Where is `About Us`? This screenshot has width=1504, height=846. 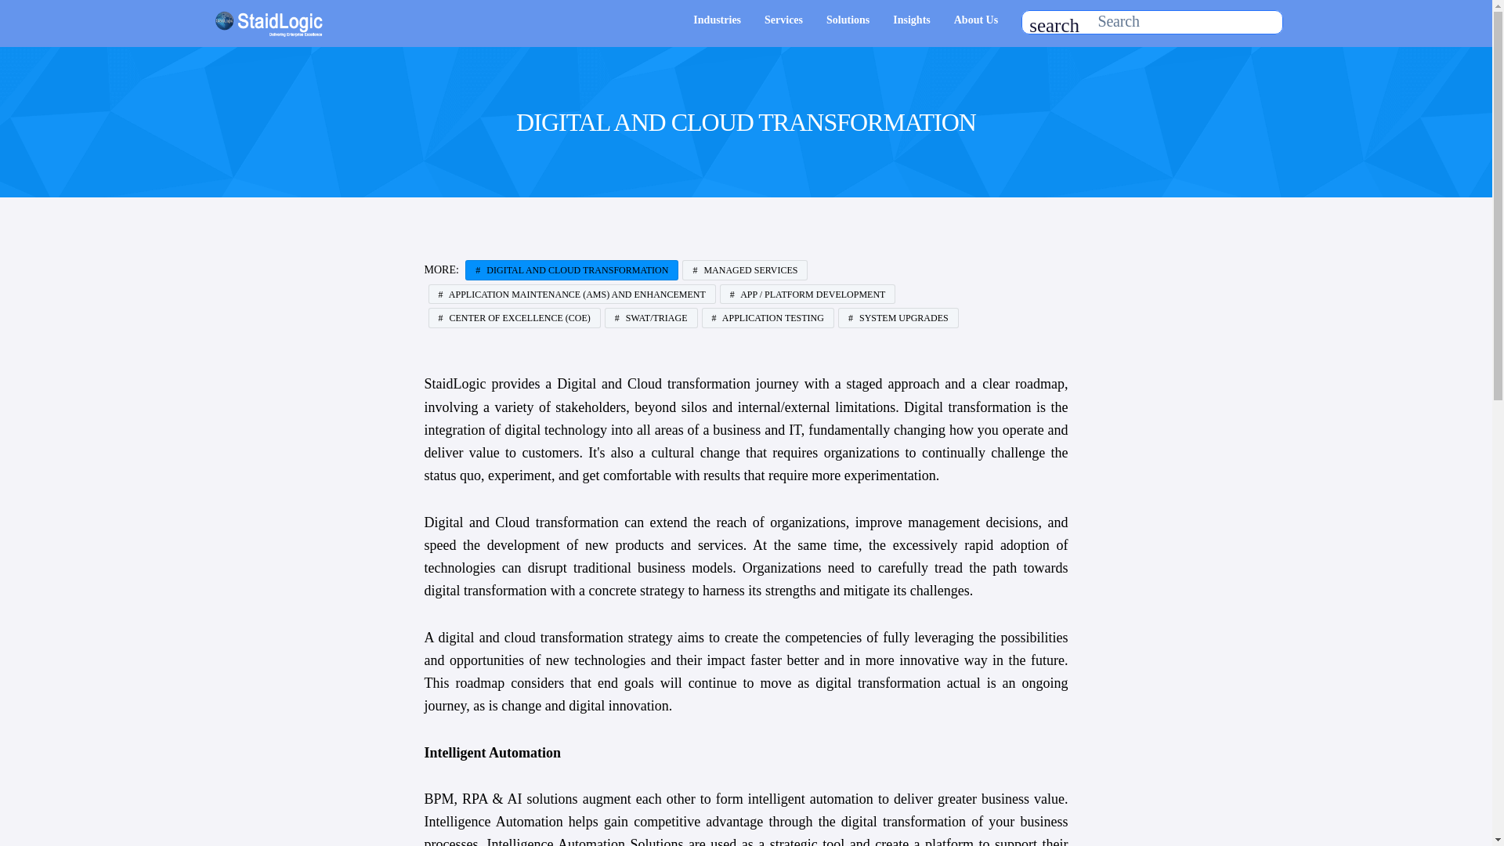 About Us is located at coordinates (976, 20).